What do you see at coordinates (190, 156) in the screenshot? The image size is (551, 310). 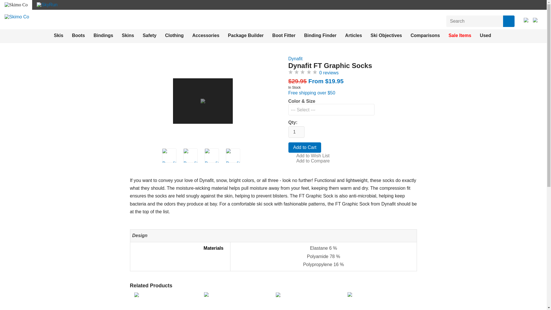 I see `Dynafit FT Graphic Socks` at bounding box center [190, 156].